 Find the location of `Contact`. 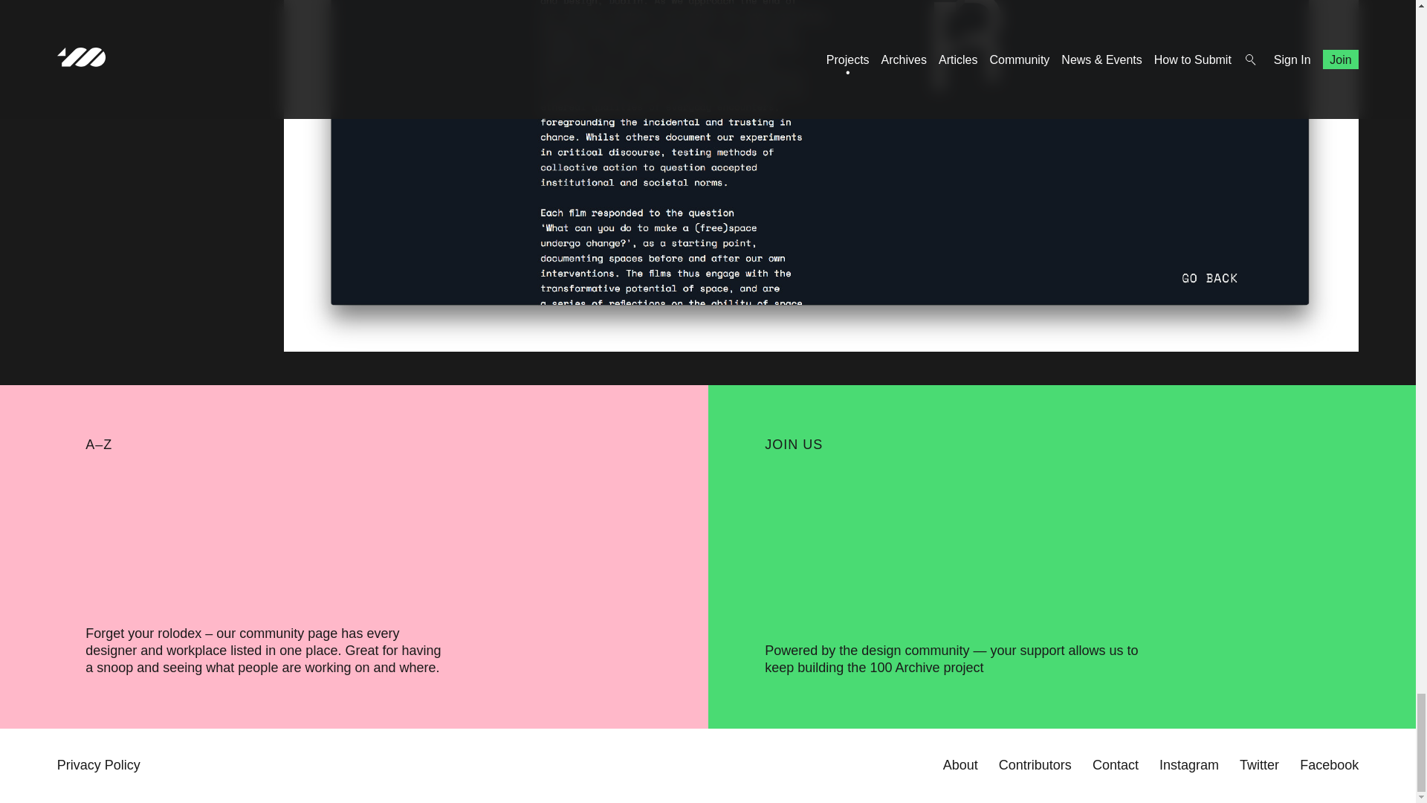

Contact is located at coordinates (1116, 764).